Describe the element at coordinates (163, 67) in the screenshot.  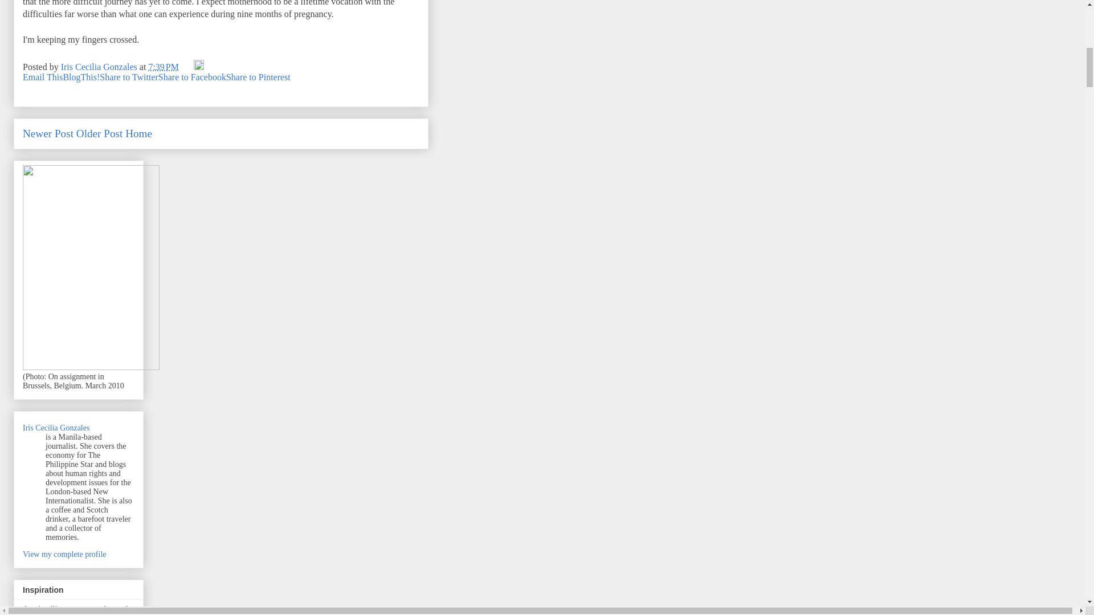
I see `permanent link` at that location.